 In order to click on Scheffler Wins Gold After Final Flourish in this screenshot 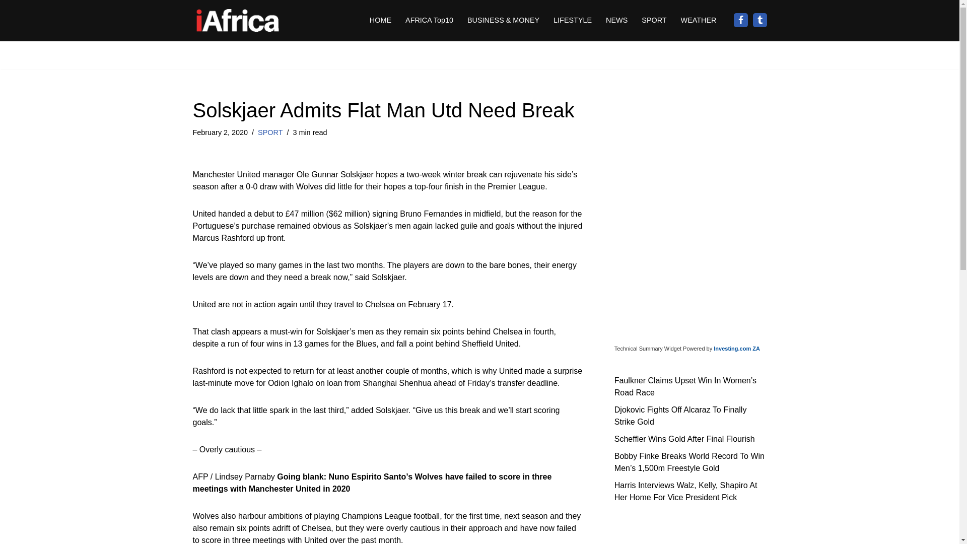, I will do `click(684, 438)`.